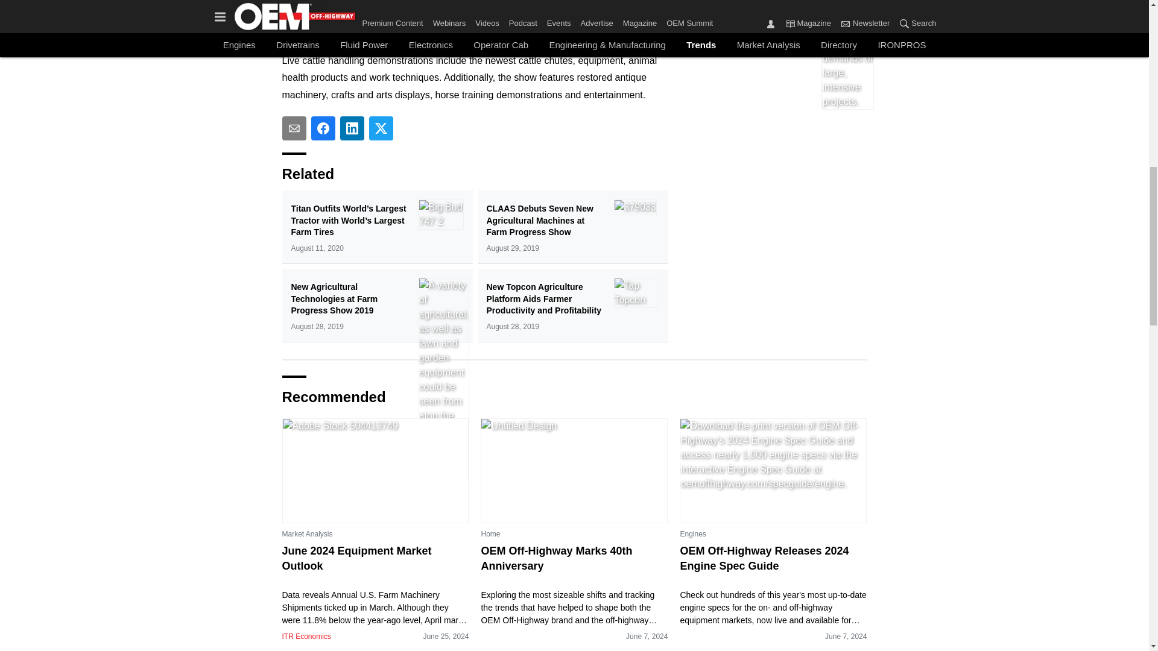  What do you see at coordinates (323, 128) in the screenshot?
I see `Share To facebook` at bounding box center [323, 128].